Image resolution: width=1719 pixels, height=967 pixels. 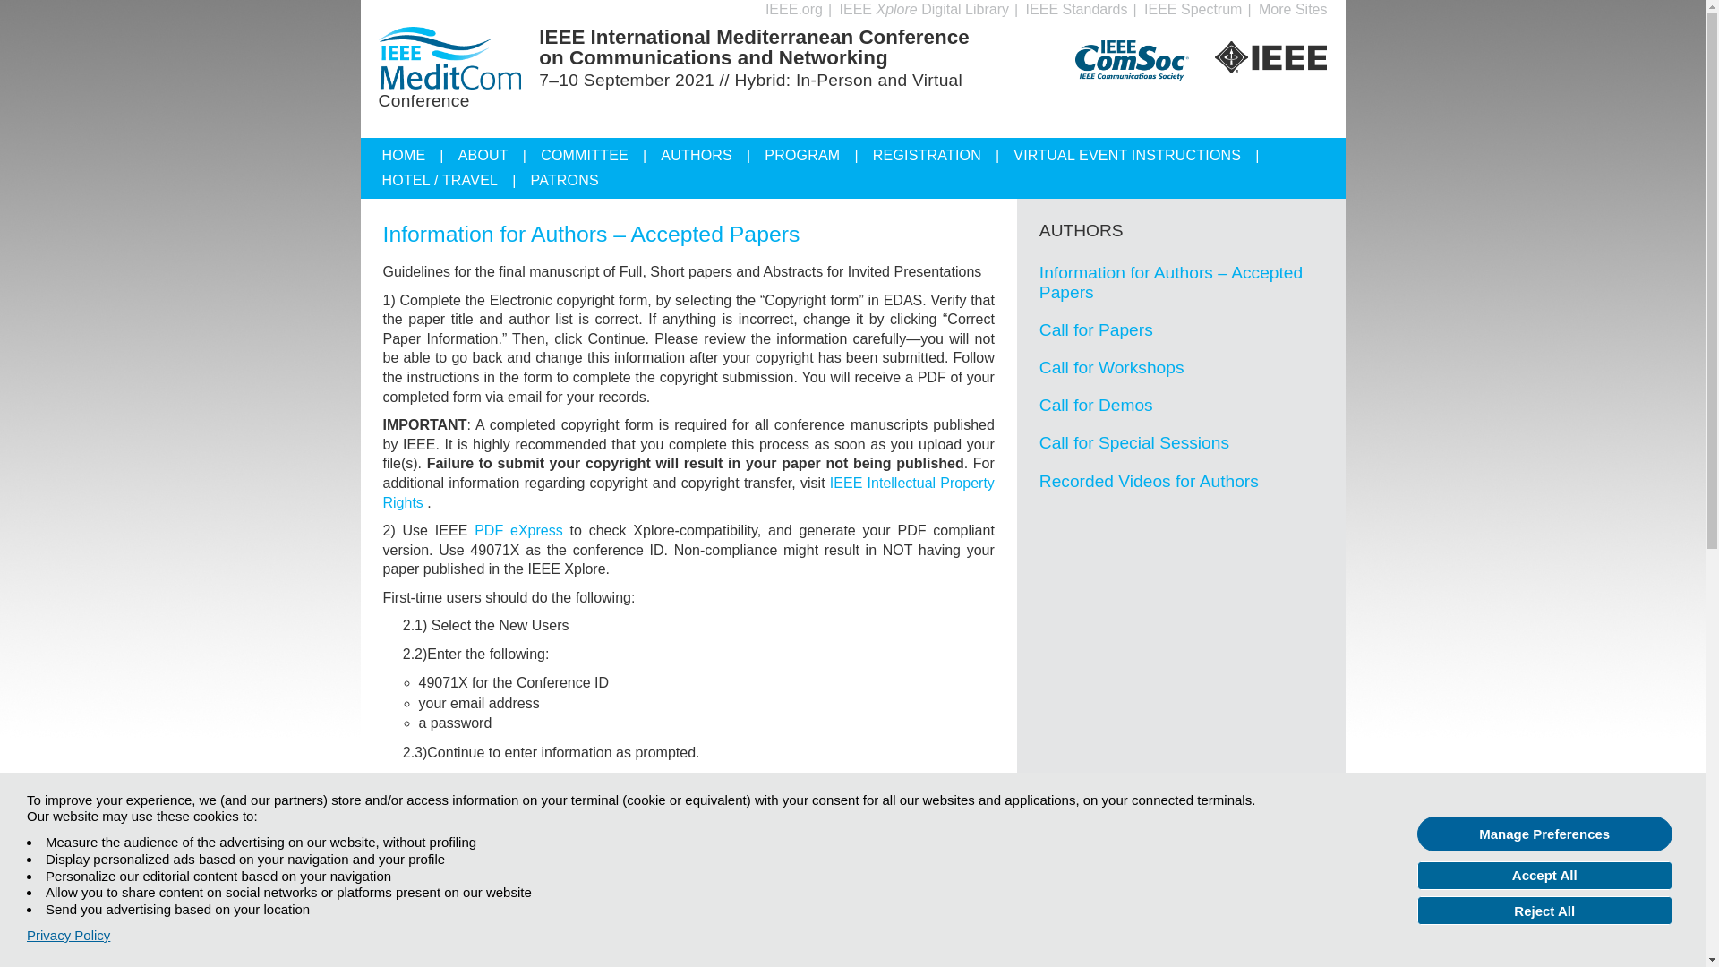 I want to click on Registration, so click(x=944, y=150).